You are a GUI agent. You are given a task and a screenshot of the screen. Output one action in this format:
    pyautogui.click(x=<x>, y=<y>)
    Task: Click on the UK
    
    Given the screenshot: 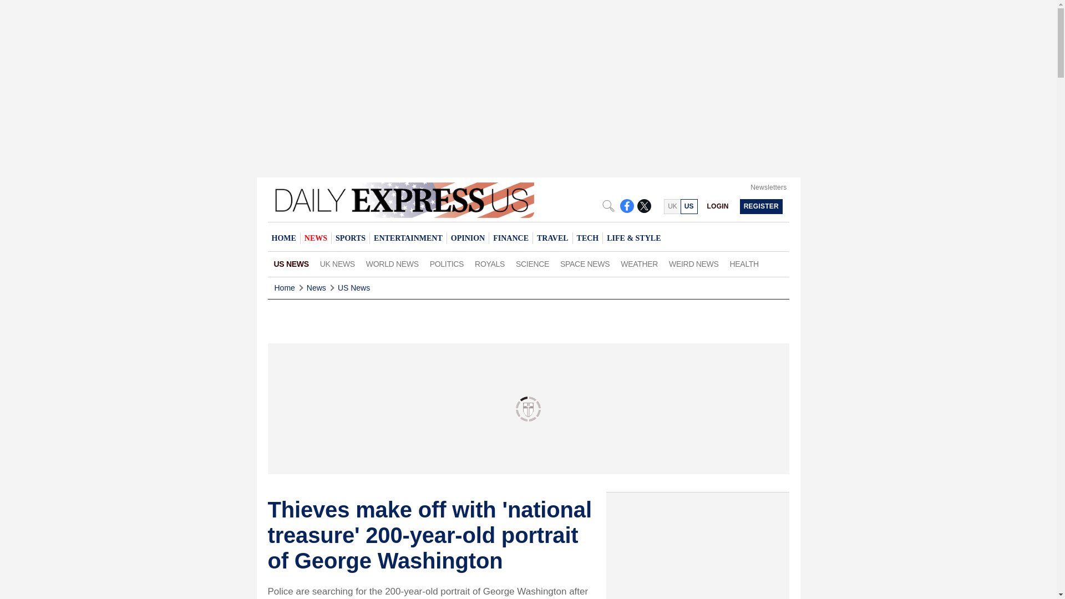 What is the action you would take?
    pyautogui.click(x=672, y=206)
    